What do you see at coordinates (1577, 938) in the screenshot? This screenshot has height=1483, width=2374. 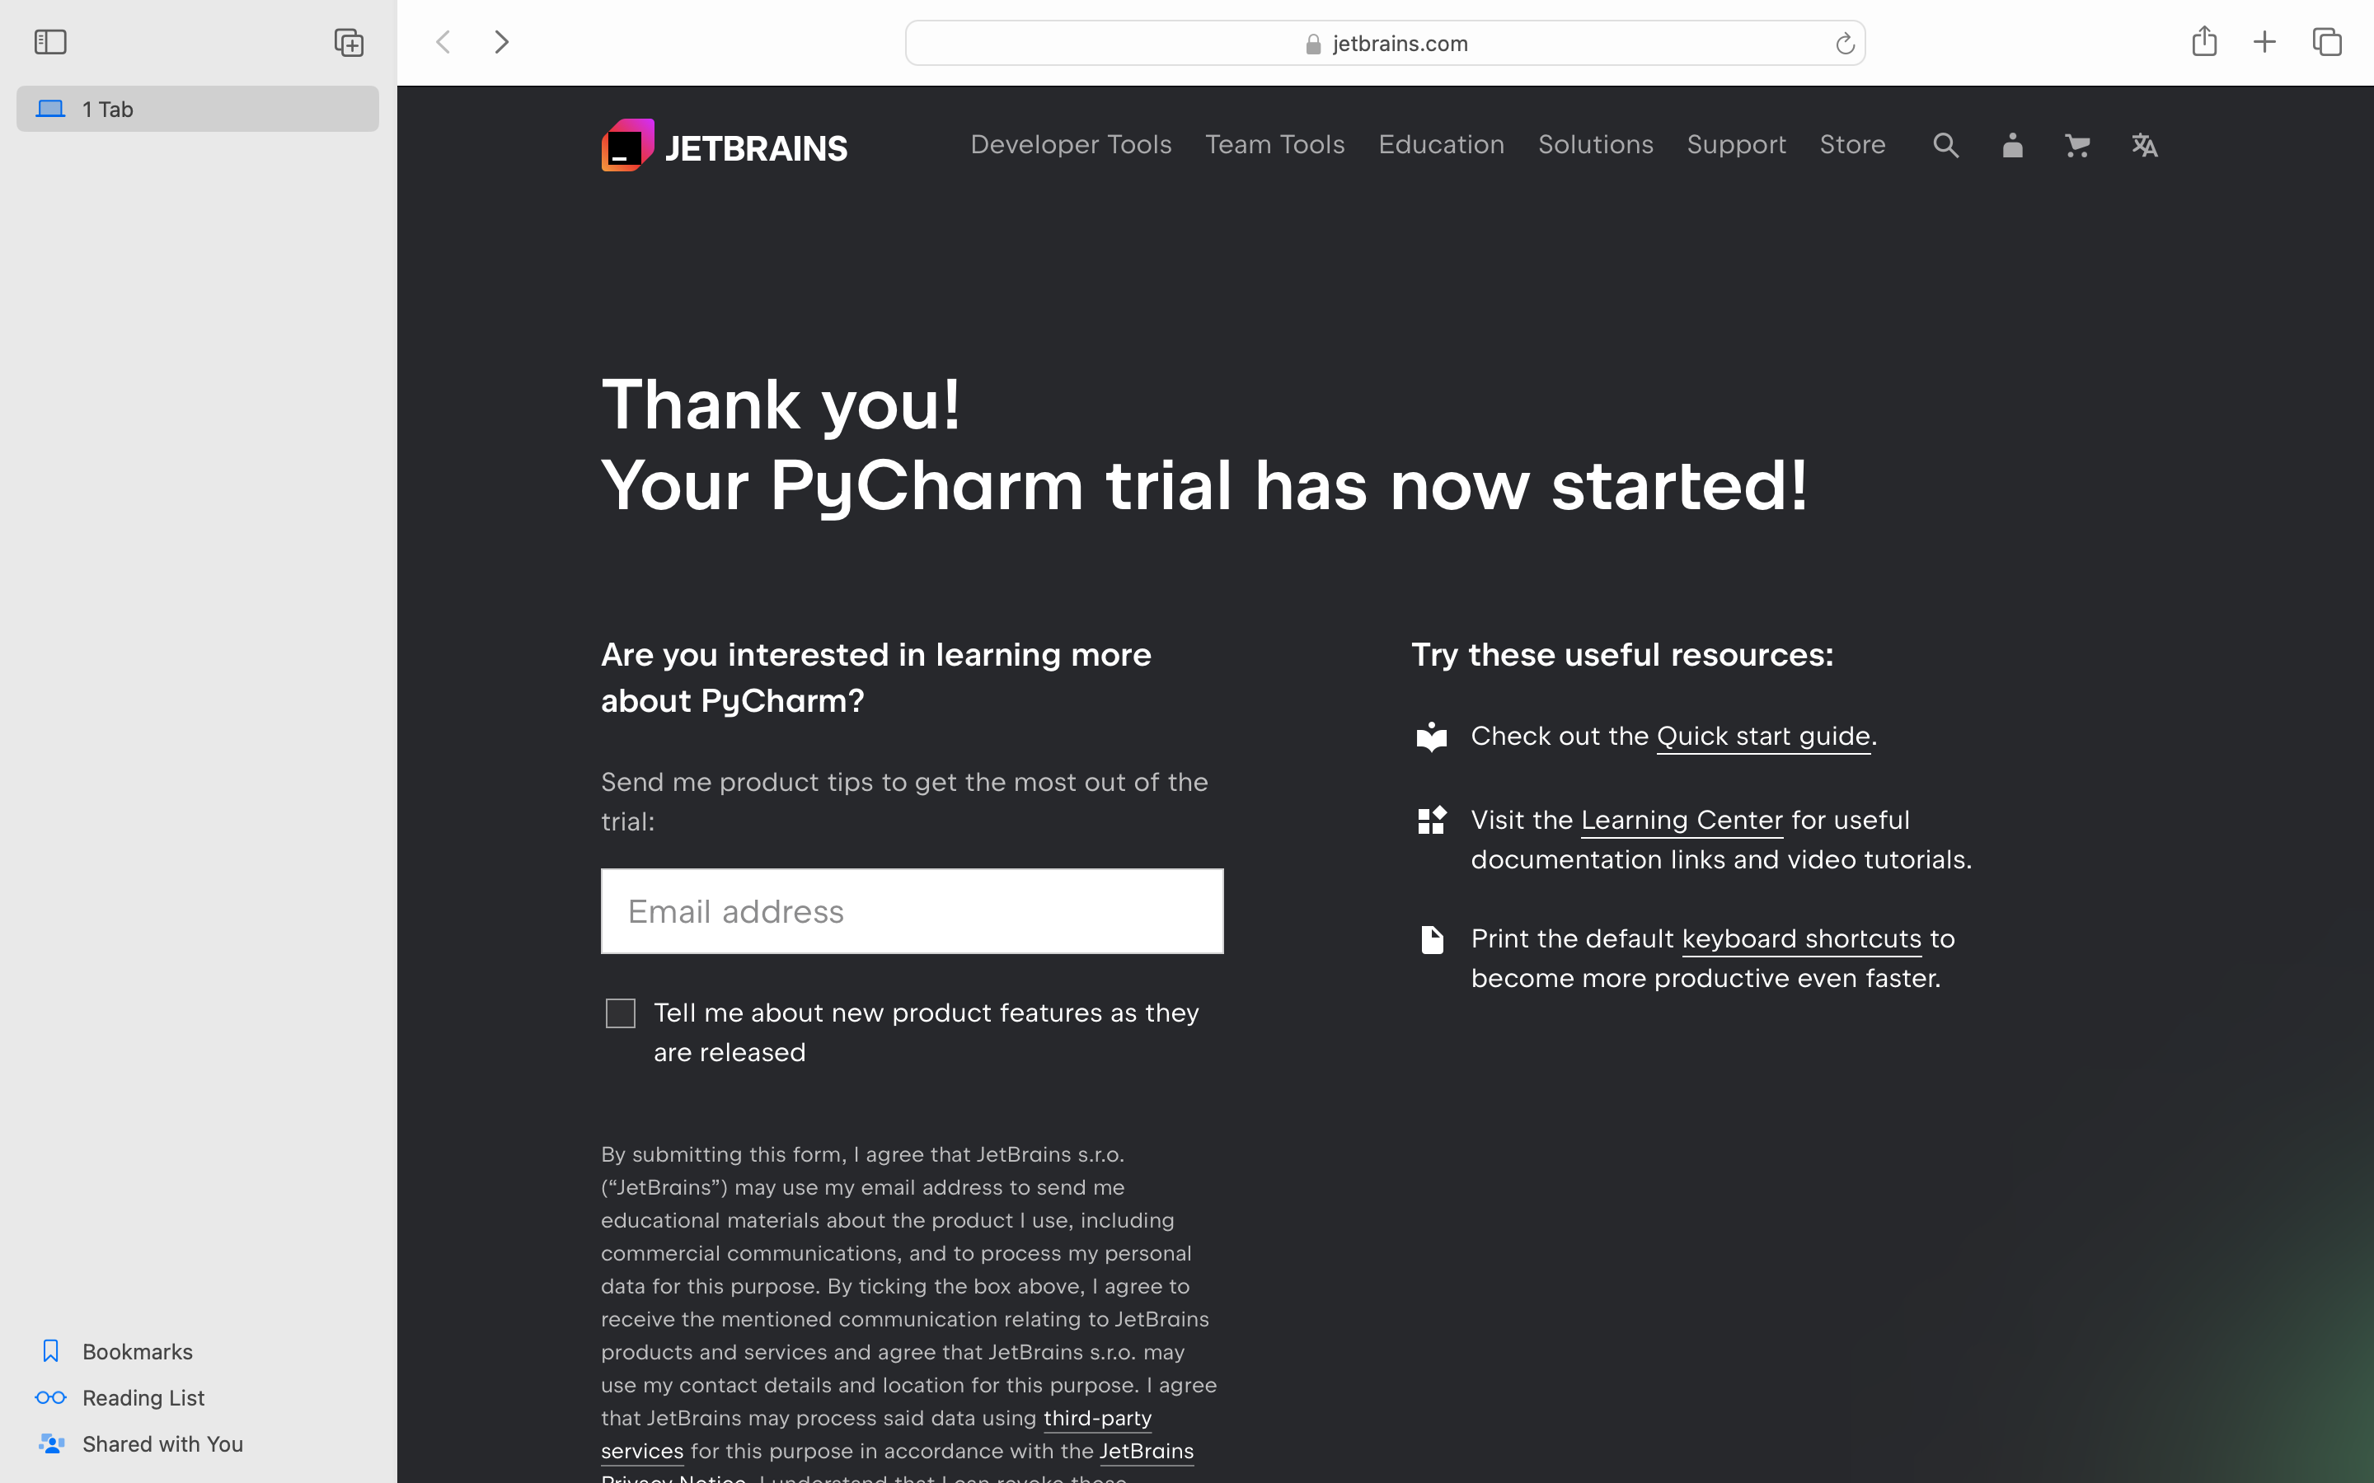 I see `Print the default` at bounding box center [1577, 938].